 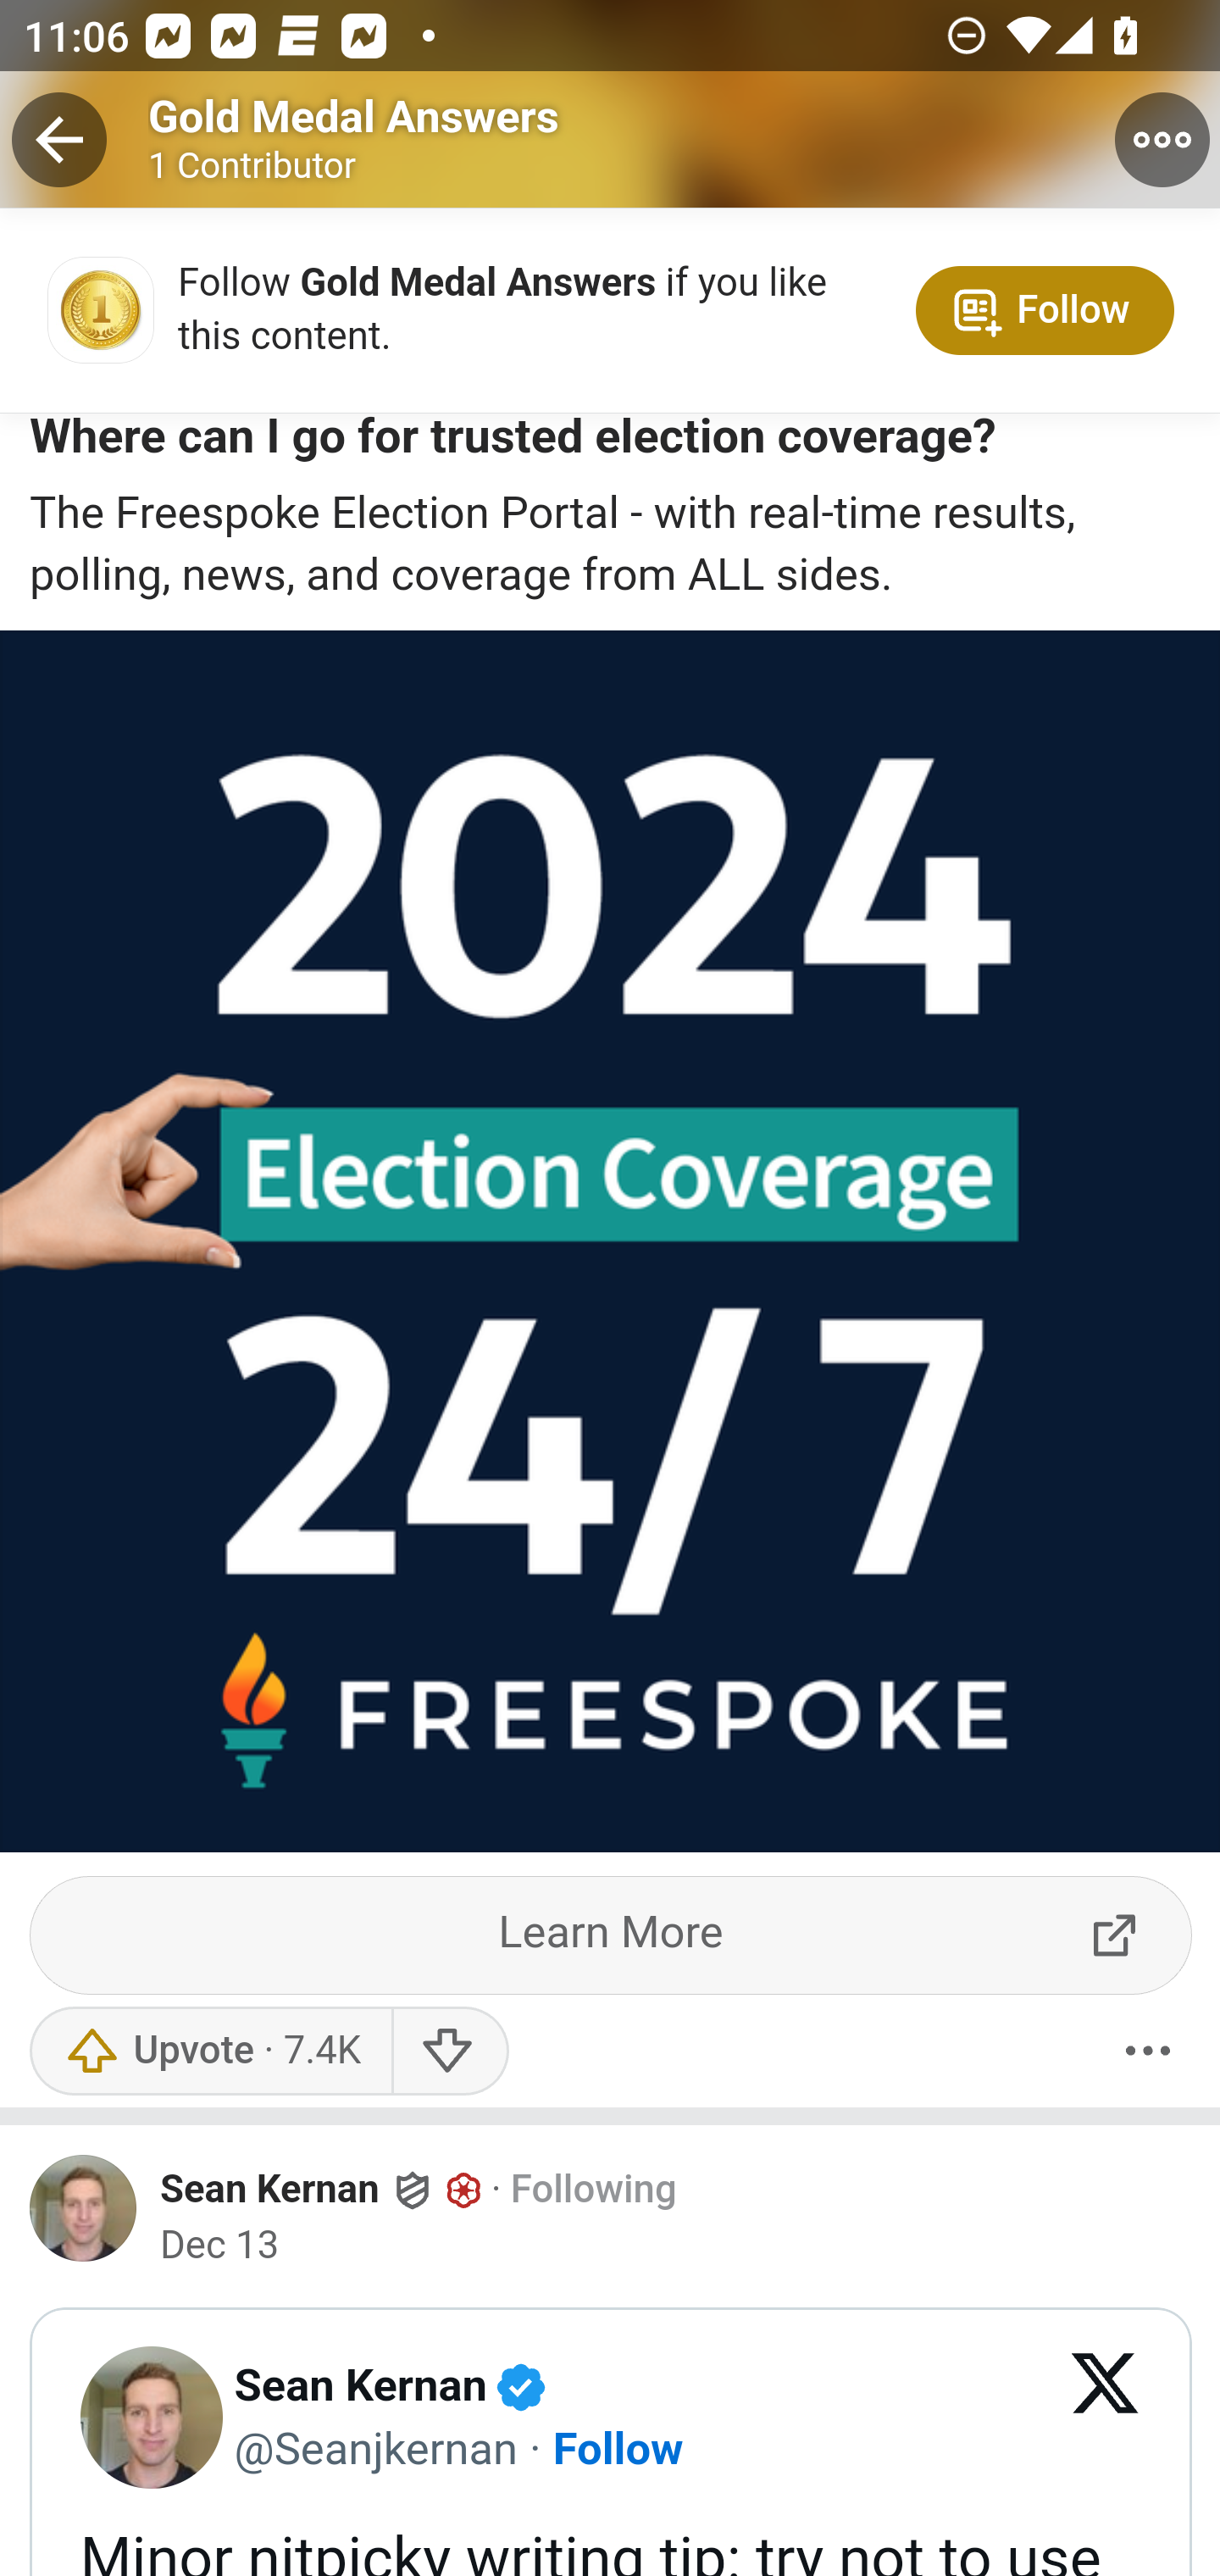 What do you see at coordinates (1106, 2418) in the screenshot?
I see `View on X` at bounding box center [1106, 2418].